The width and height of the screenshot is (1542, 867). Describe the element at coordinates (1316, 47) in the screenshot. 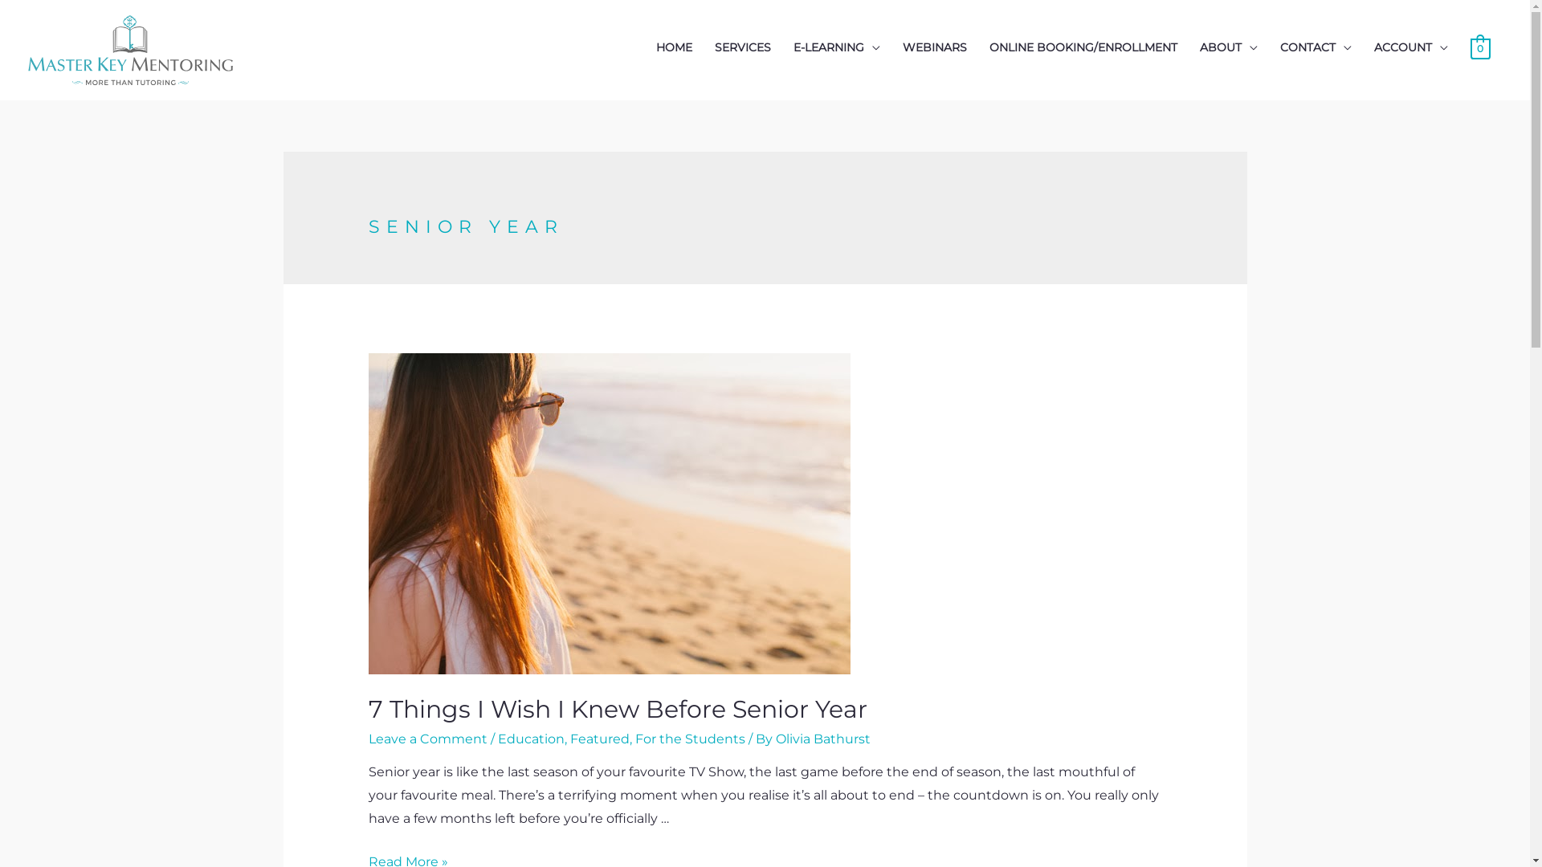

I see `CONTACT` at that location.